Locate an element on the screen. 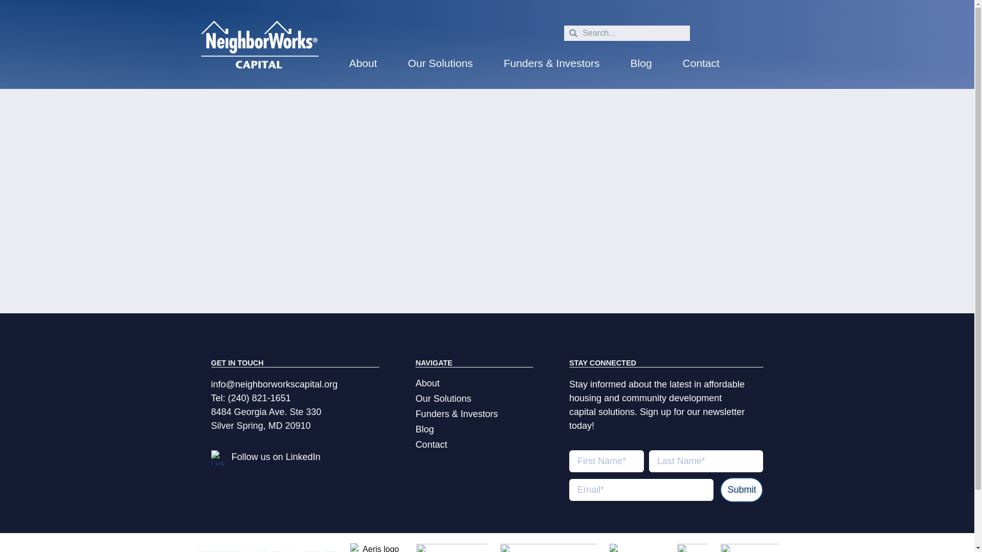 This screenshot has width=982, height=552. Follow us on LinkedIn is located at coordinates (275, 457).